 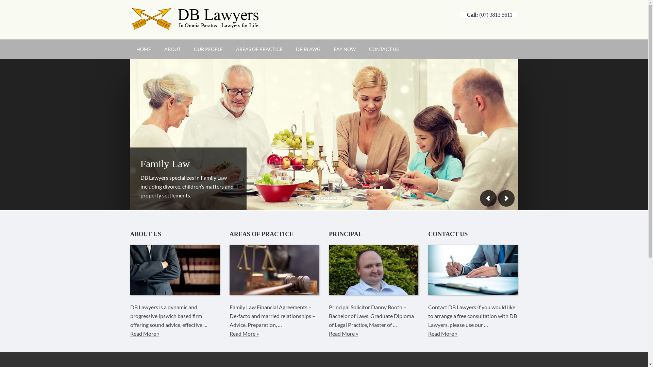 I want to click on 3, so click(x=322, y=198).